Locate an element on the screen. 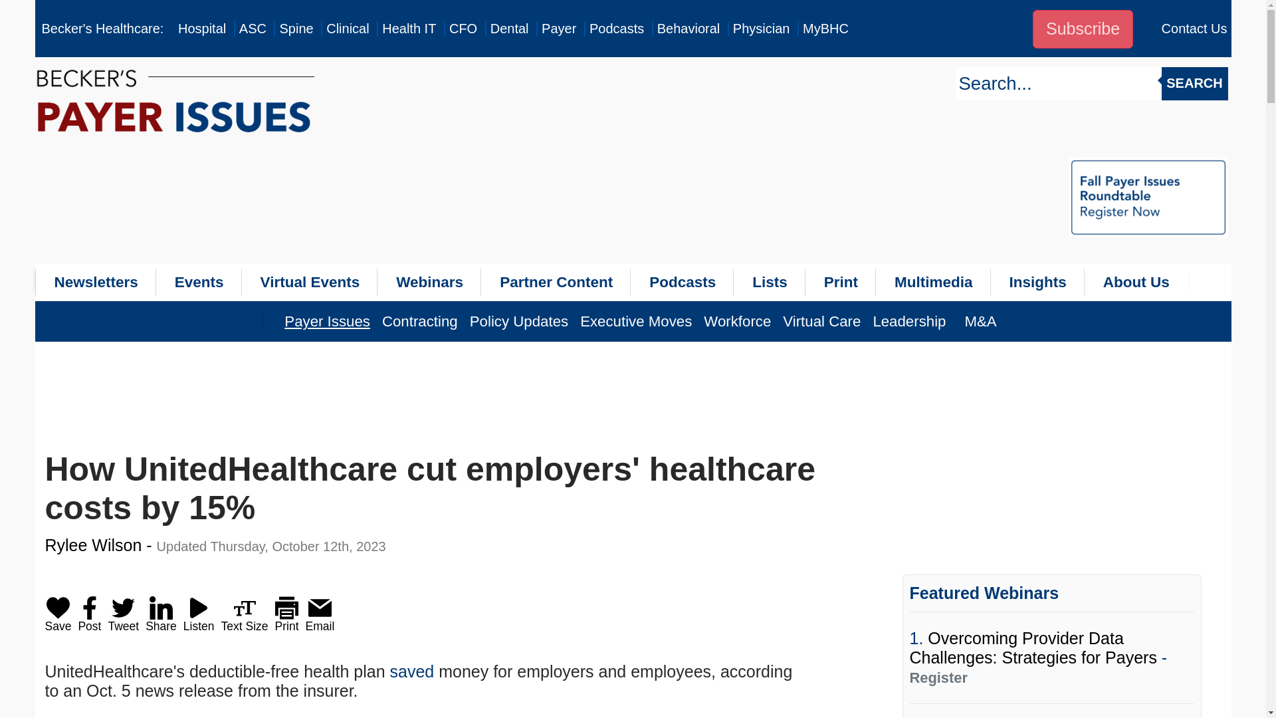  Becker's Behavioral Health is located at coordinates (689, 29).